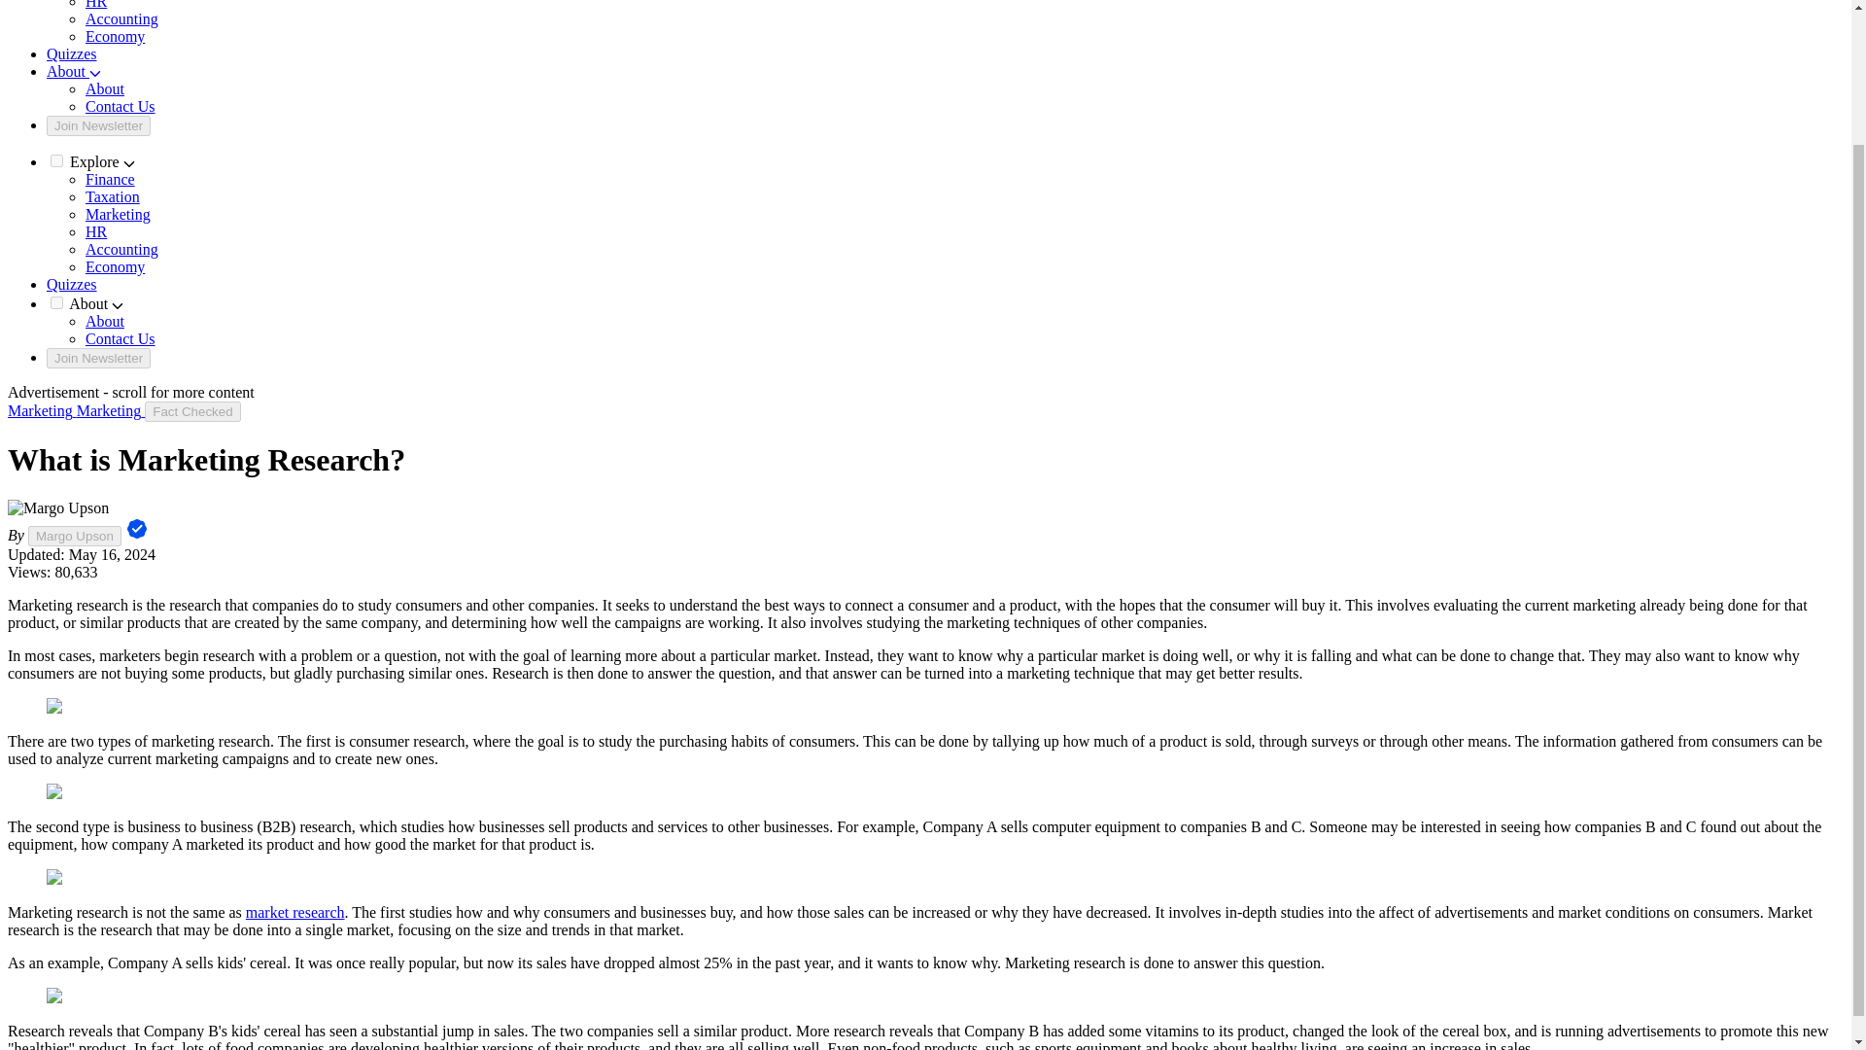 This screenshot has height=1050, width=1866. Describe the element at coordinates (110, 179) in the screenshot. I see `Finance` at that location.